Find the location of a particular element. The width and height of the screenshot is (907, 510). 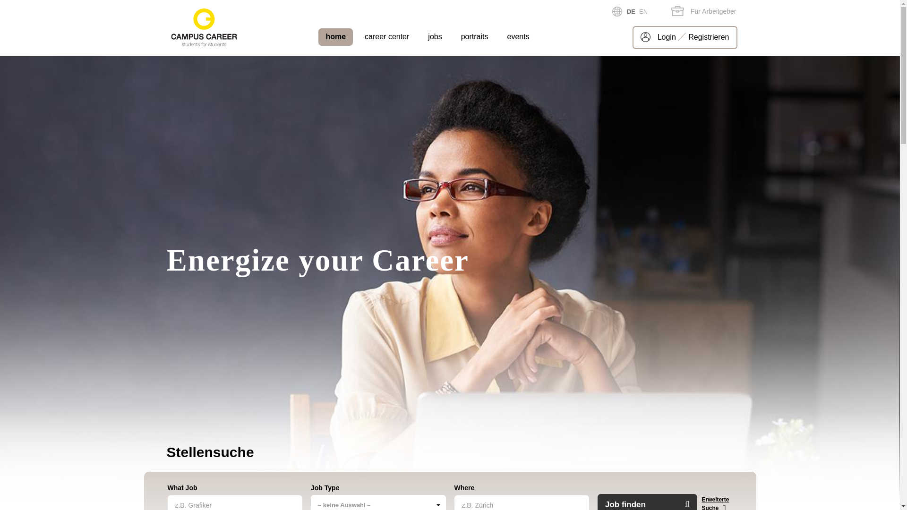

portraits is located at coordinates (475, 37).